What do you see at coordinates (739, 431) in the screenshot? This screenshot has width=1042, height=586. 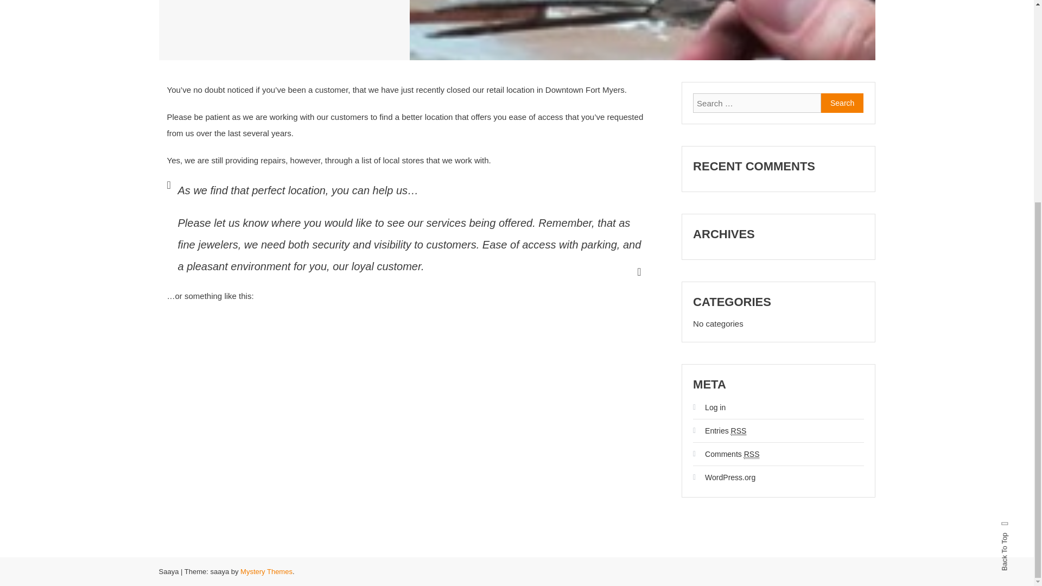 I see `Really Simple Syndication` at bounding box center [739, 431].